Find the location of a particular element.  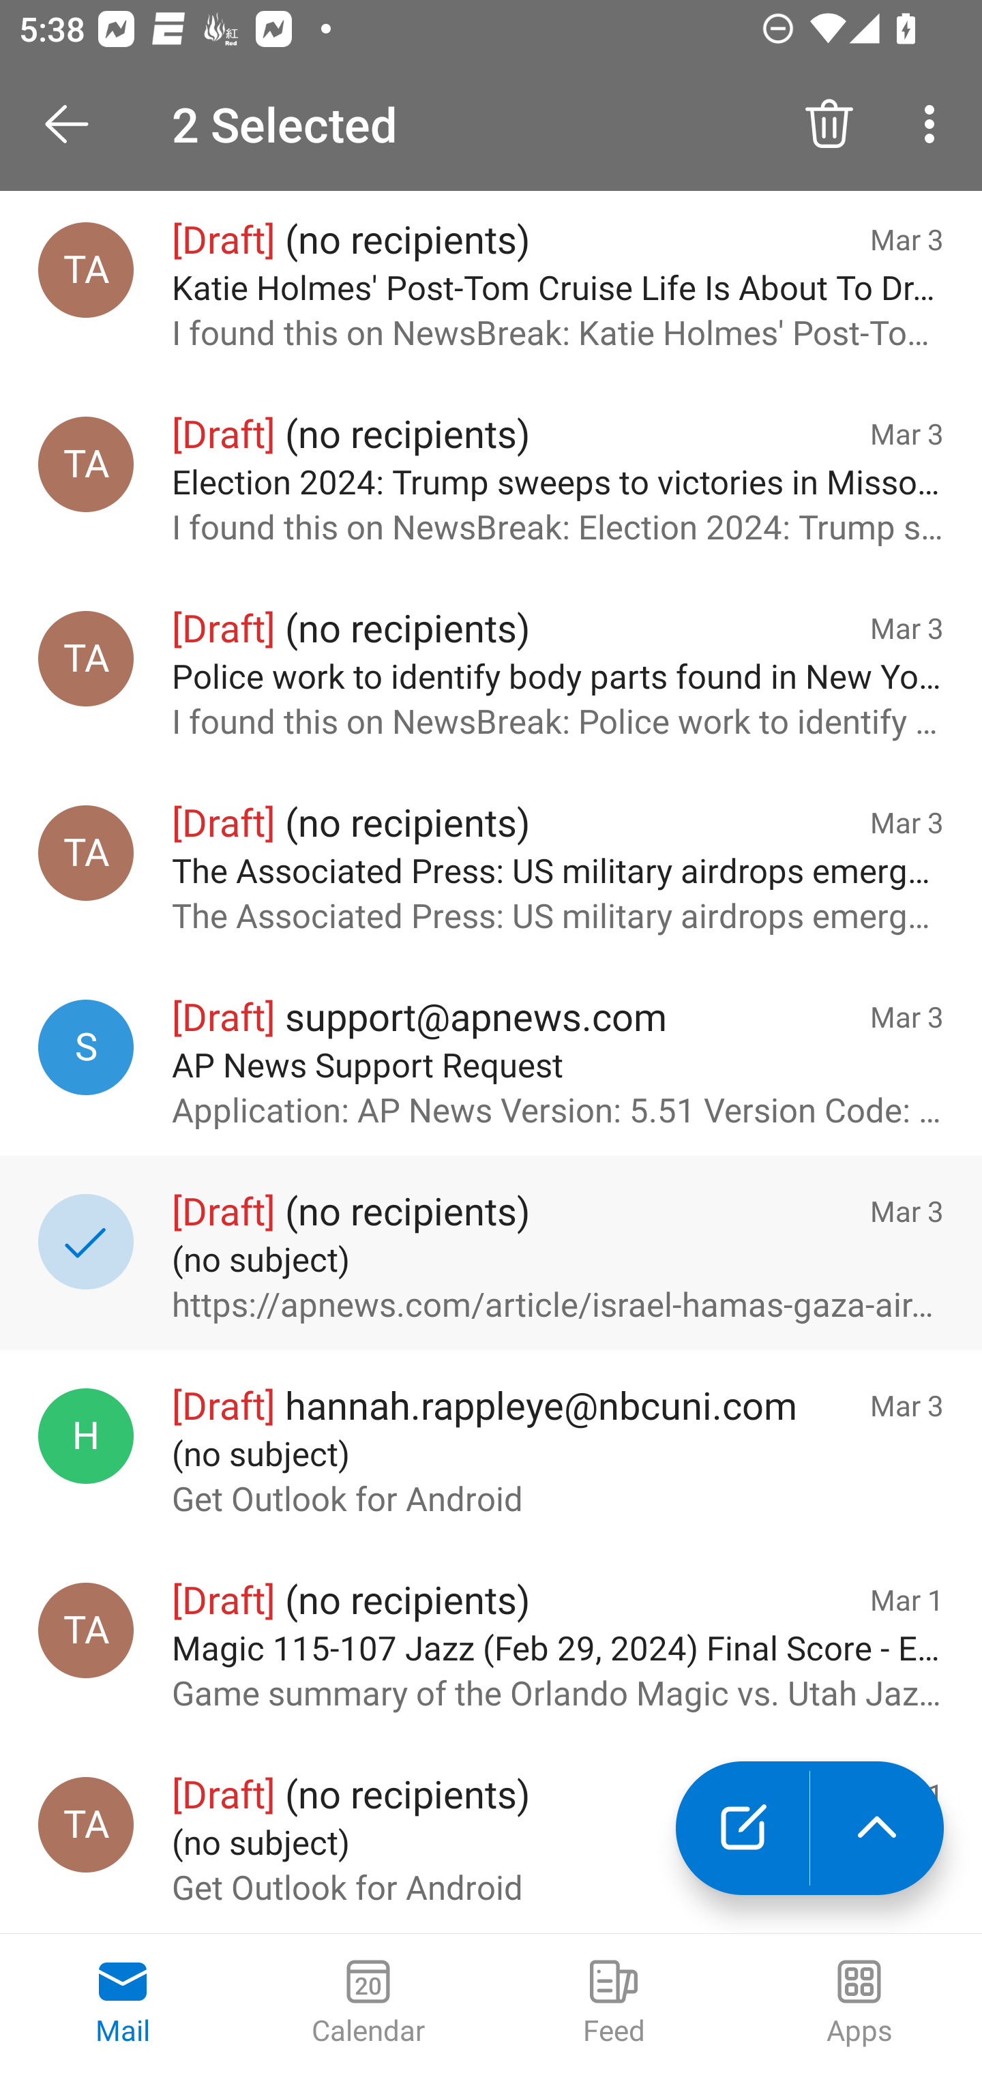

New mail is located at coordinates (742, 1828).